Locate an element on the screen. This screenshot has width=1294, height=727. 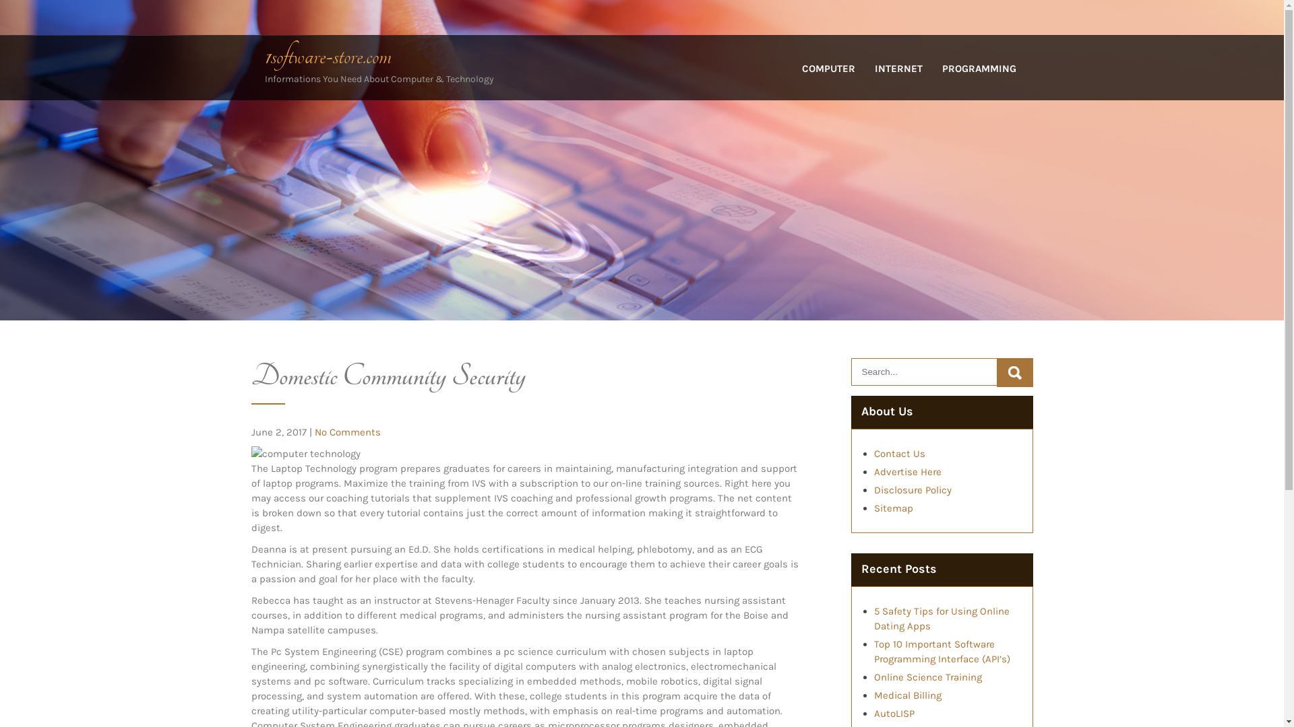
INTERNET is located at coordinates (899, 78).